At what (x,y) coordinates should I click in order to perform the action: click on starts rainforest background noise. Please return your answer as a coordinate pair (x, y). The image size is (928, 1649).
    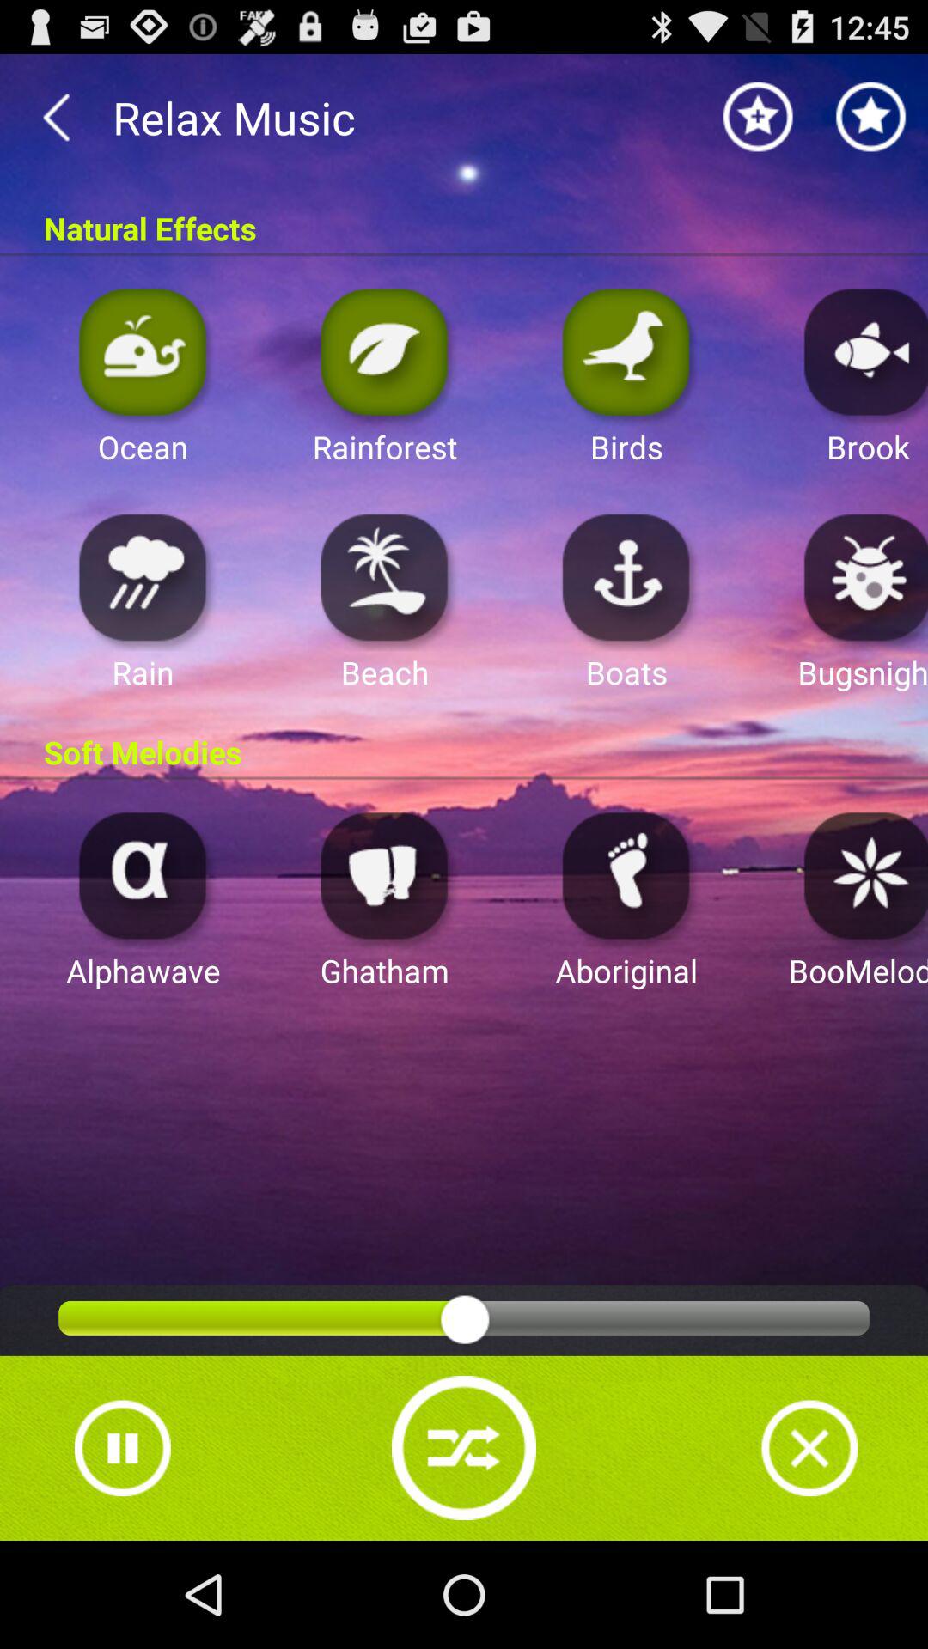
    Looking at the image, I should click on (385, 350).